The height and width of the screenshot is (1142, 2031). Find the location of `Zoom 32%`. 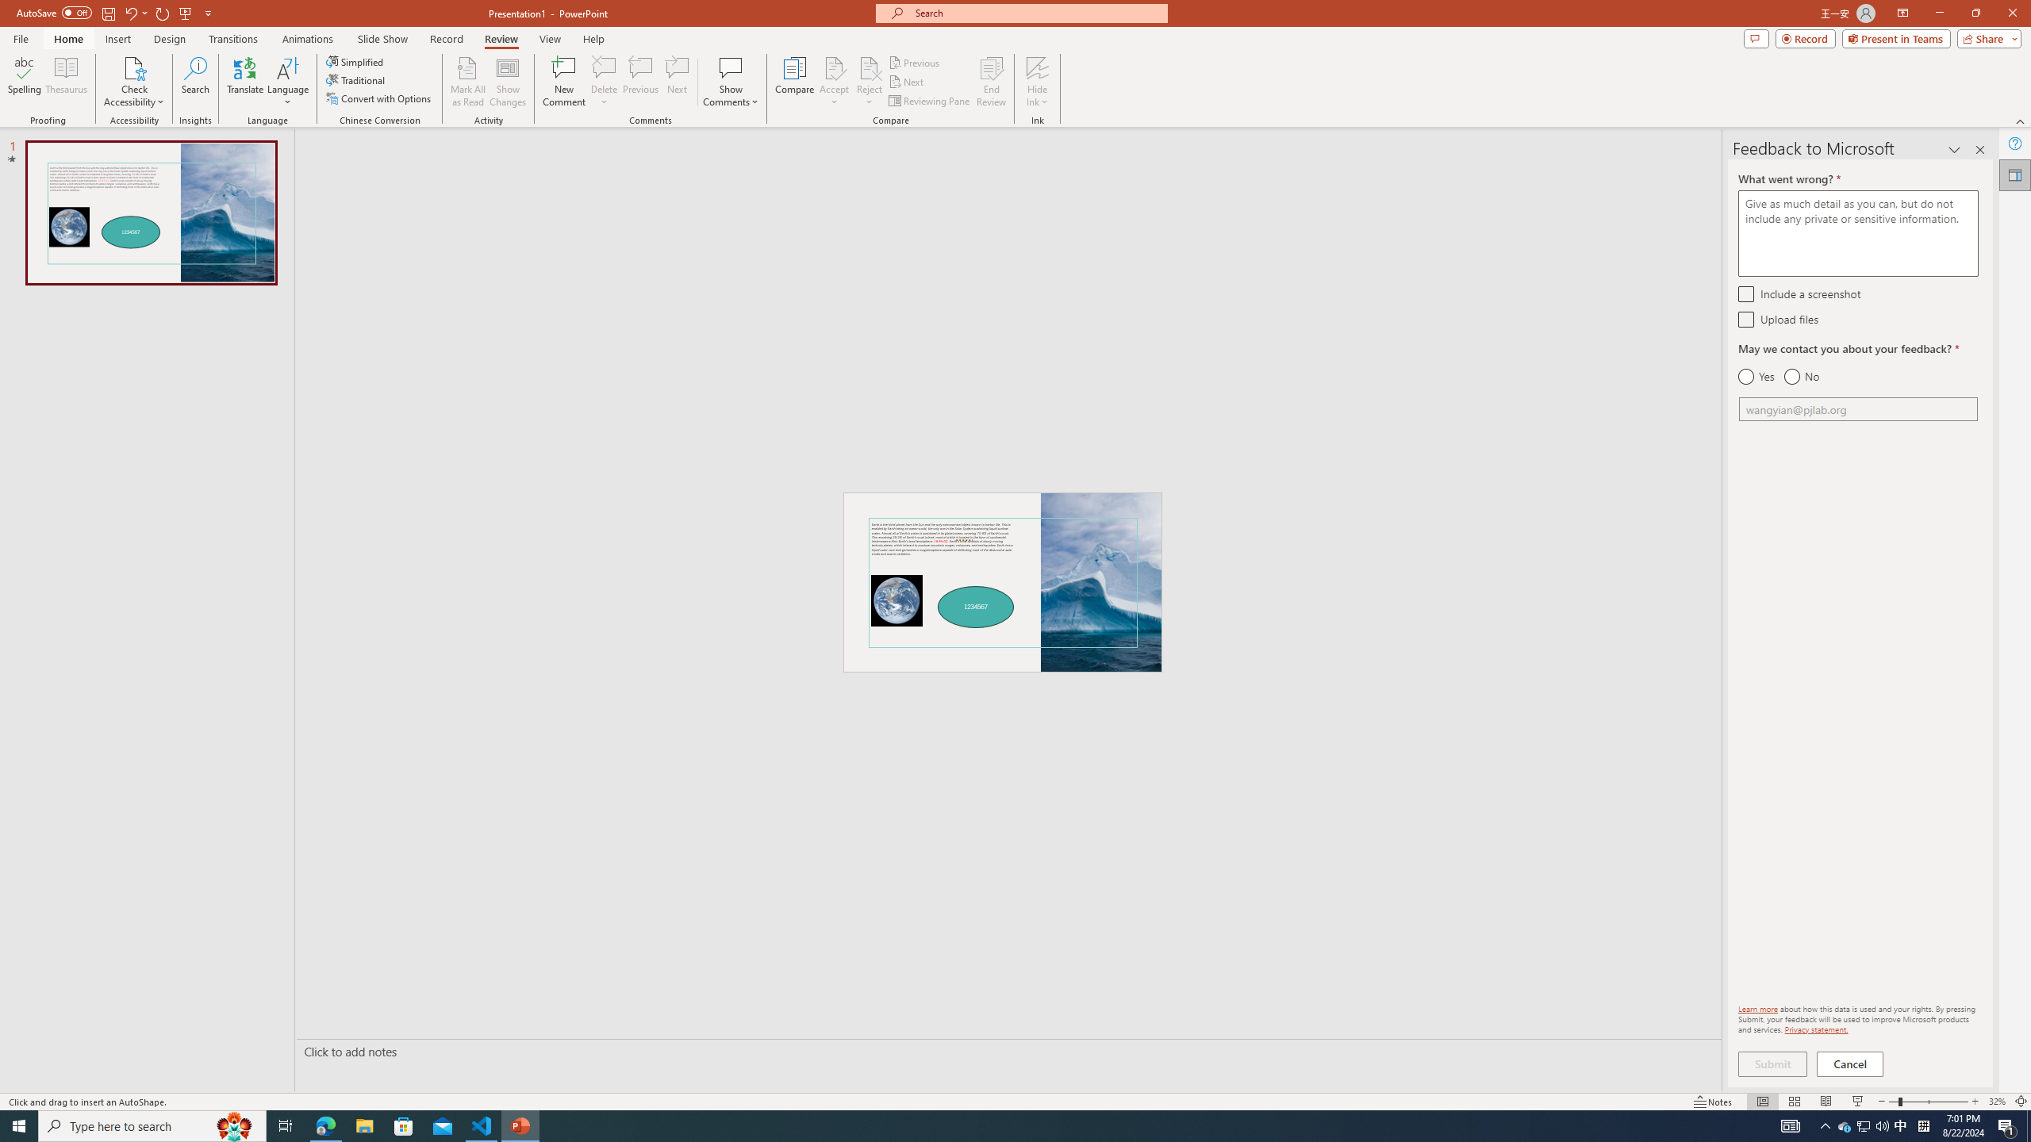

Zoom 32% is located at coordinates (1997, 1102).